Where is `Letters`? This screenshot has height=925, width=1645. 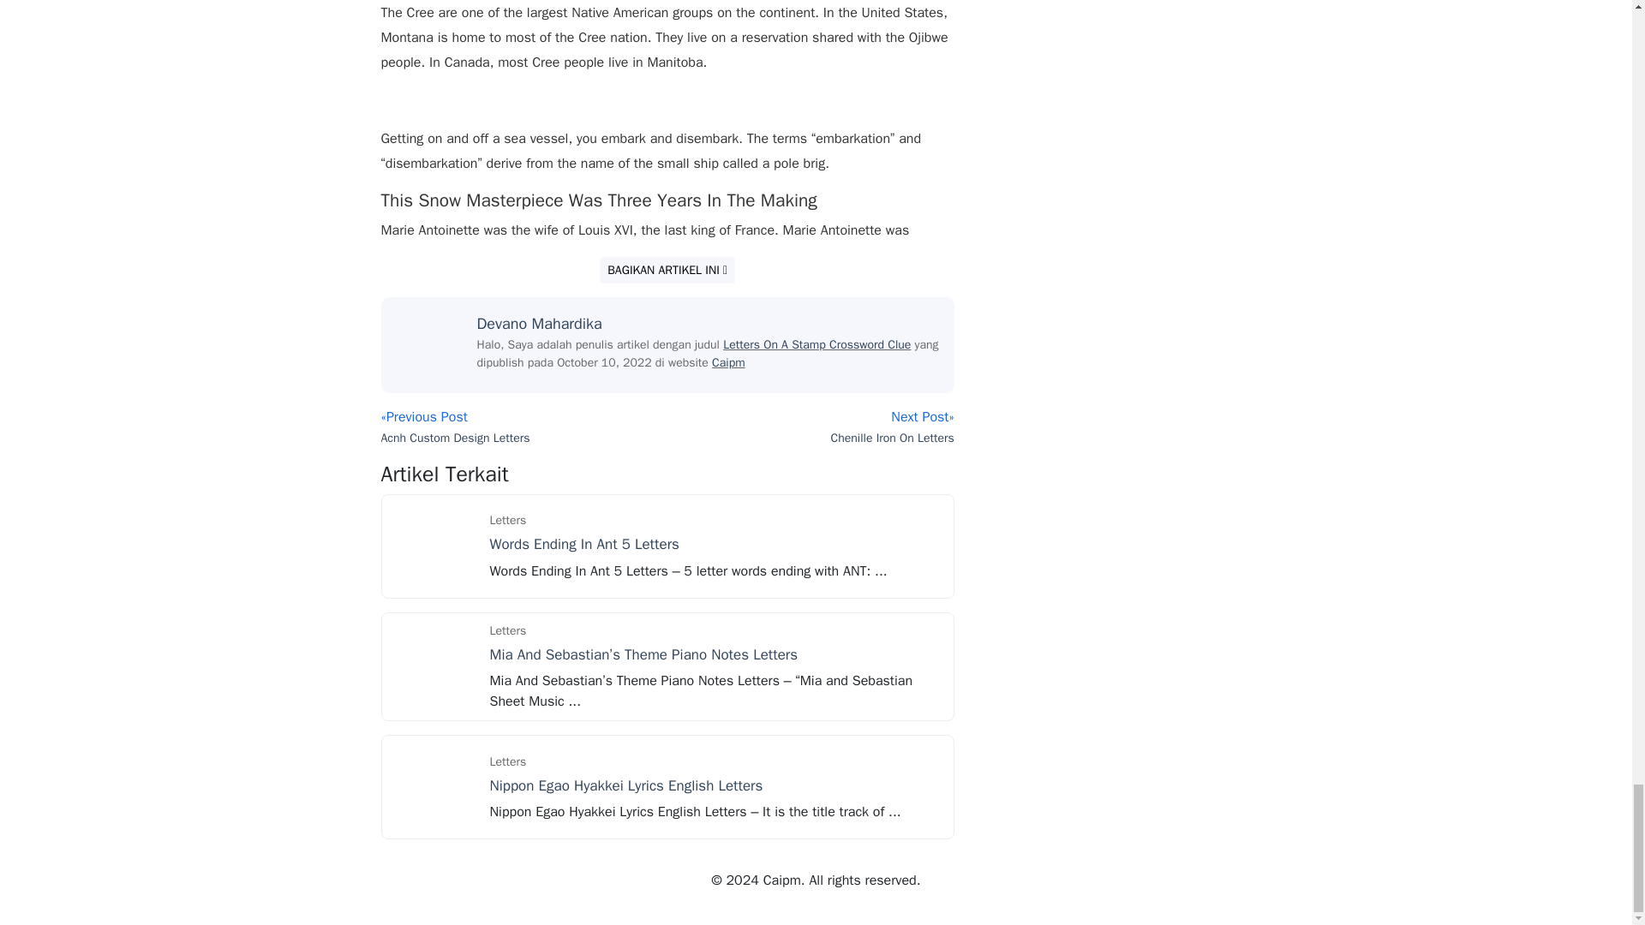 Letters is located at coordinates (508, 761).